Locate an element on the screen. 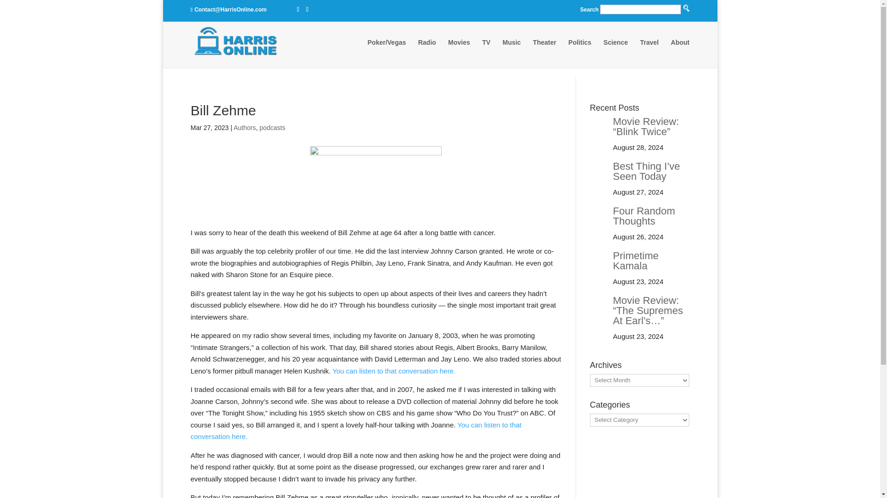 The height and width of the screenshot is (498, 887). Search is located at coordinates (481, 78).